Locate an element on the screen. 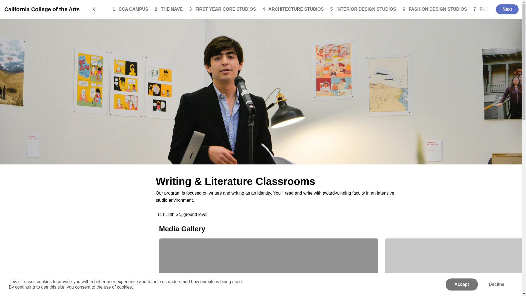  California College of the Arts is located at coordinates (42, 9).